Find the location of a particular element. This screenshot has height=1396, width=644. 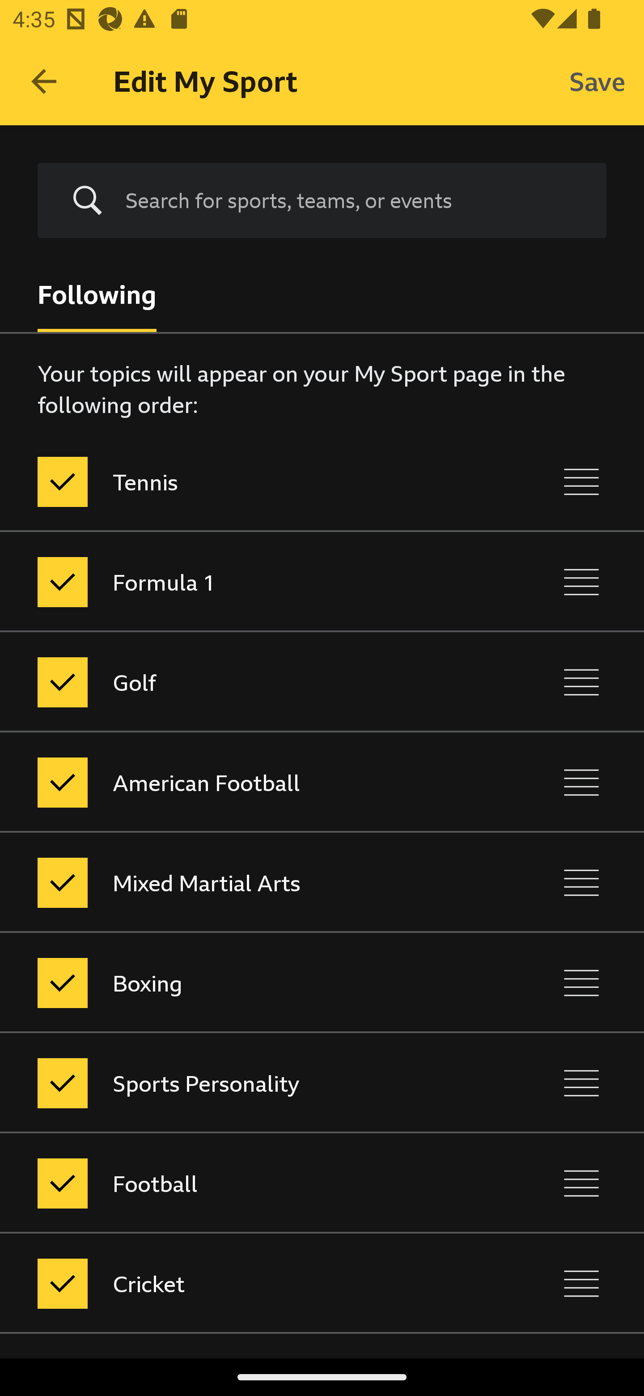

Search for sports, teams, or events is located at coordinates (353, 200).